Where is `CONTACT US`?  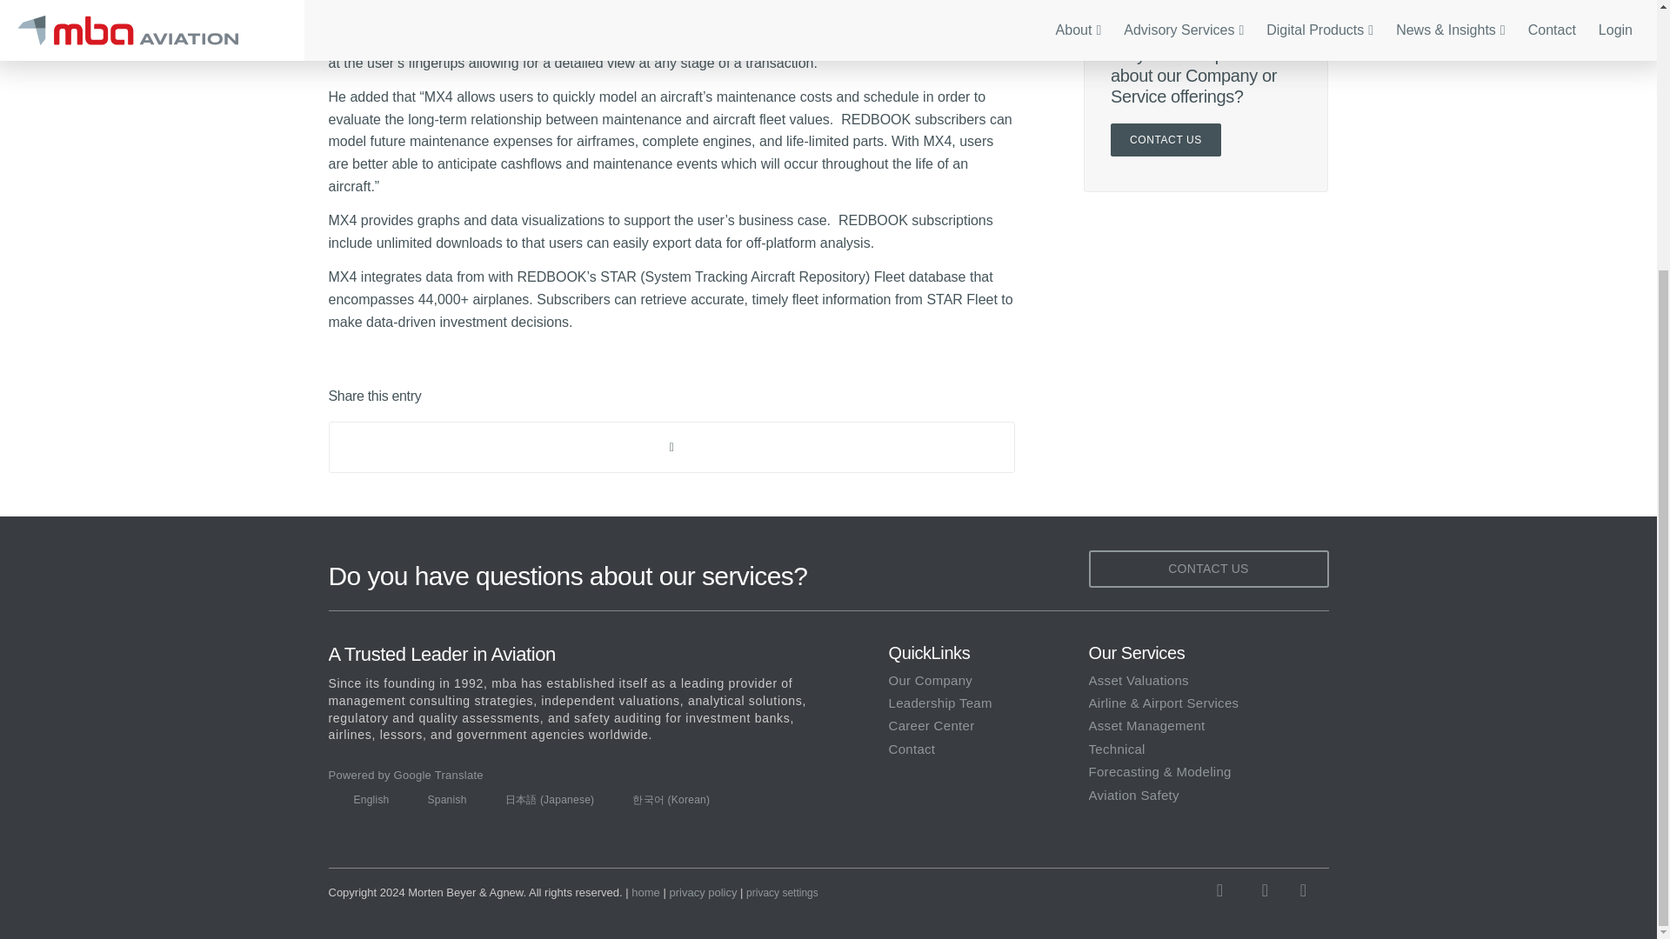 CONTACT US is located at coordinates (1166, 139).